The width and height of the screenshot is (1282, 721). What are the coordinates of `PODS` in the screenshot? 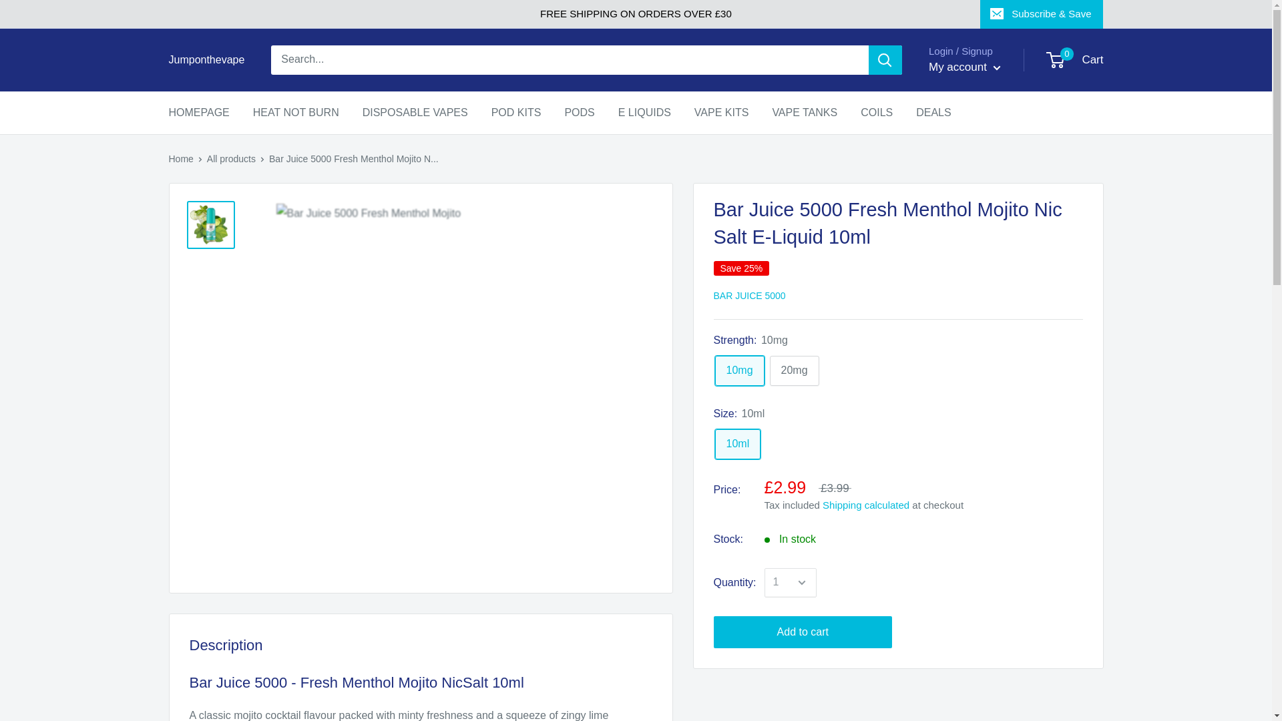 It's located at (579, 112).